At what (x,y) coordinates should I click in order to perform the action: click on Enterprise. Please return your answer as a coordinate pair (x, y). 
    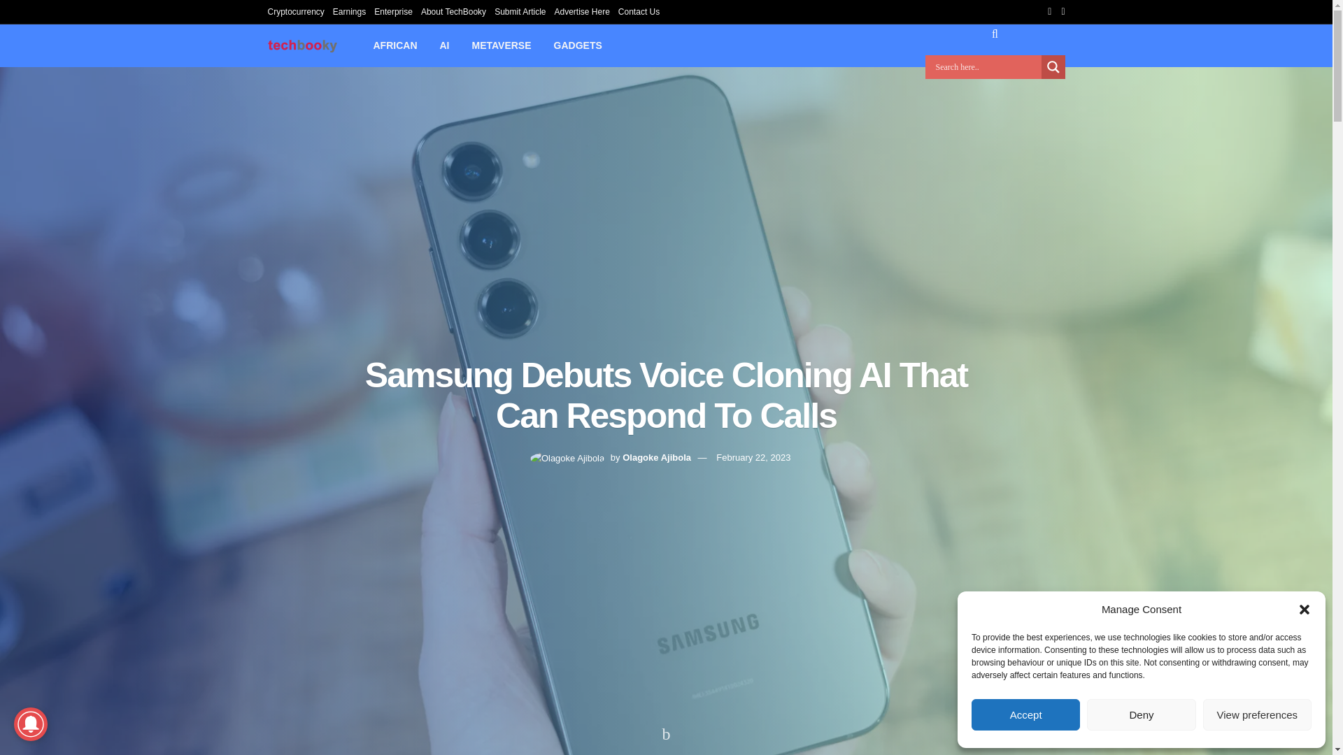
    Looking at the image, I should click on (393, 11).